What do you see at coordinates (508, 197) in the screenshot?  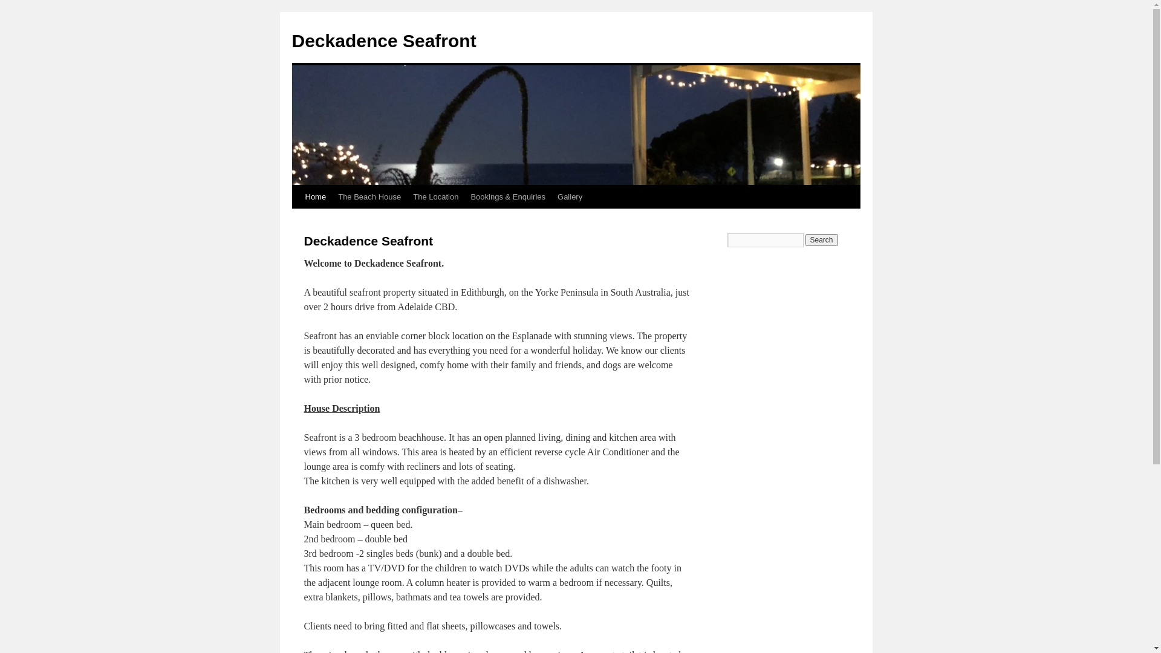 I see `Bookings & Enquiries` at bounding box center [508, 197].